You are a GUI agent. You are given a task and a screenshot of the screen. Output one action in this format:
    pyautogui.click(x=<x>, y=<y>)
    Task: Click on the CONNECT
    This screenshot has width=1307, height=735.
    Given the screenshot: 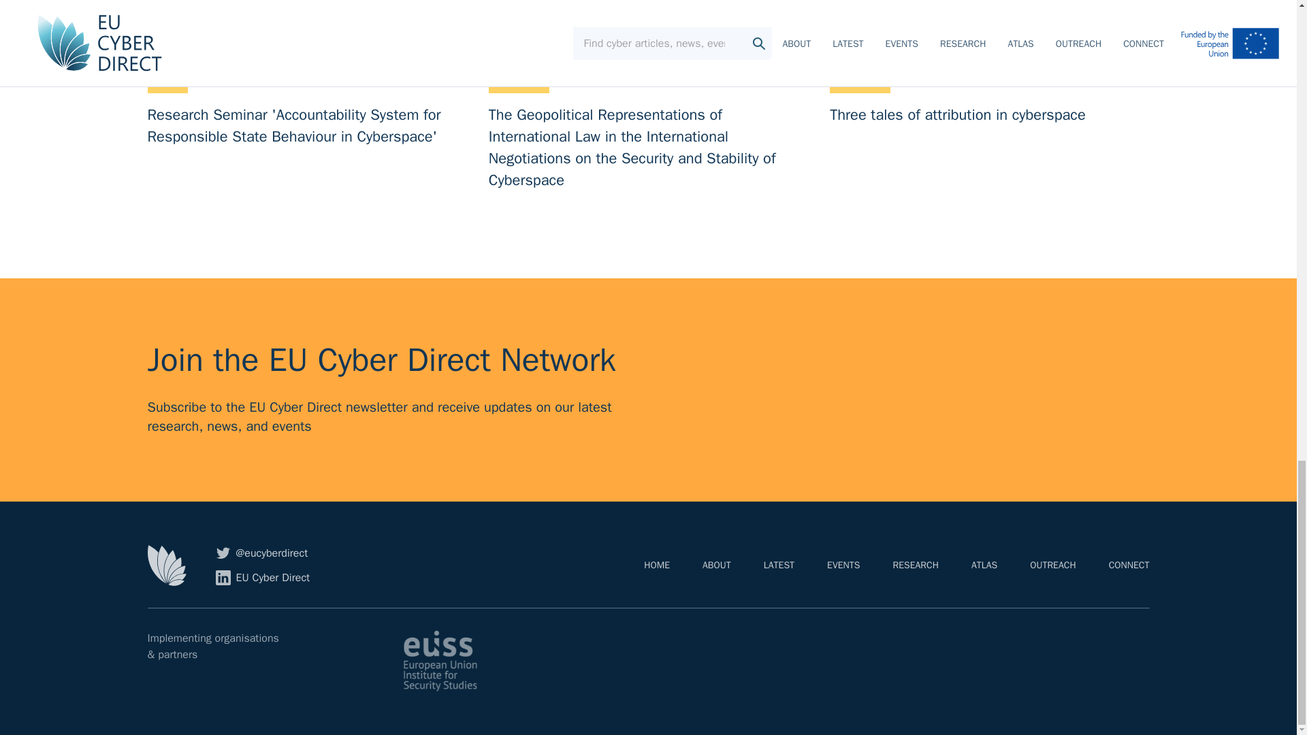 What is the action you would take?
    pyautogui.click(x=263, y=577)
    